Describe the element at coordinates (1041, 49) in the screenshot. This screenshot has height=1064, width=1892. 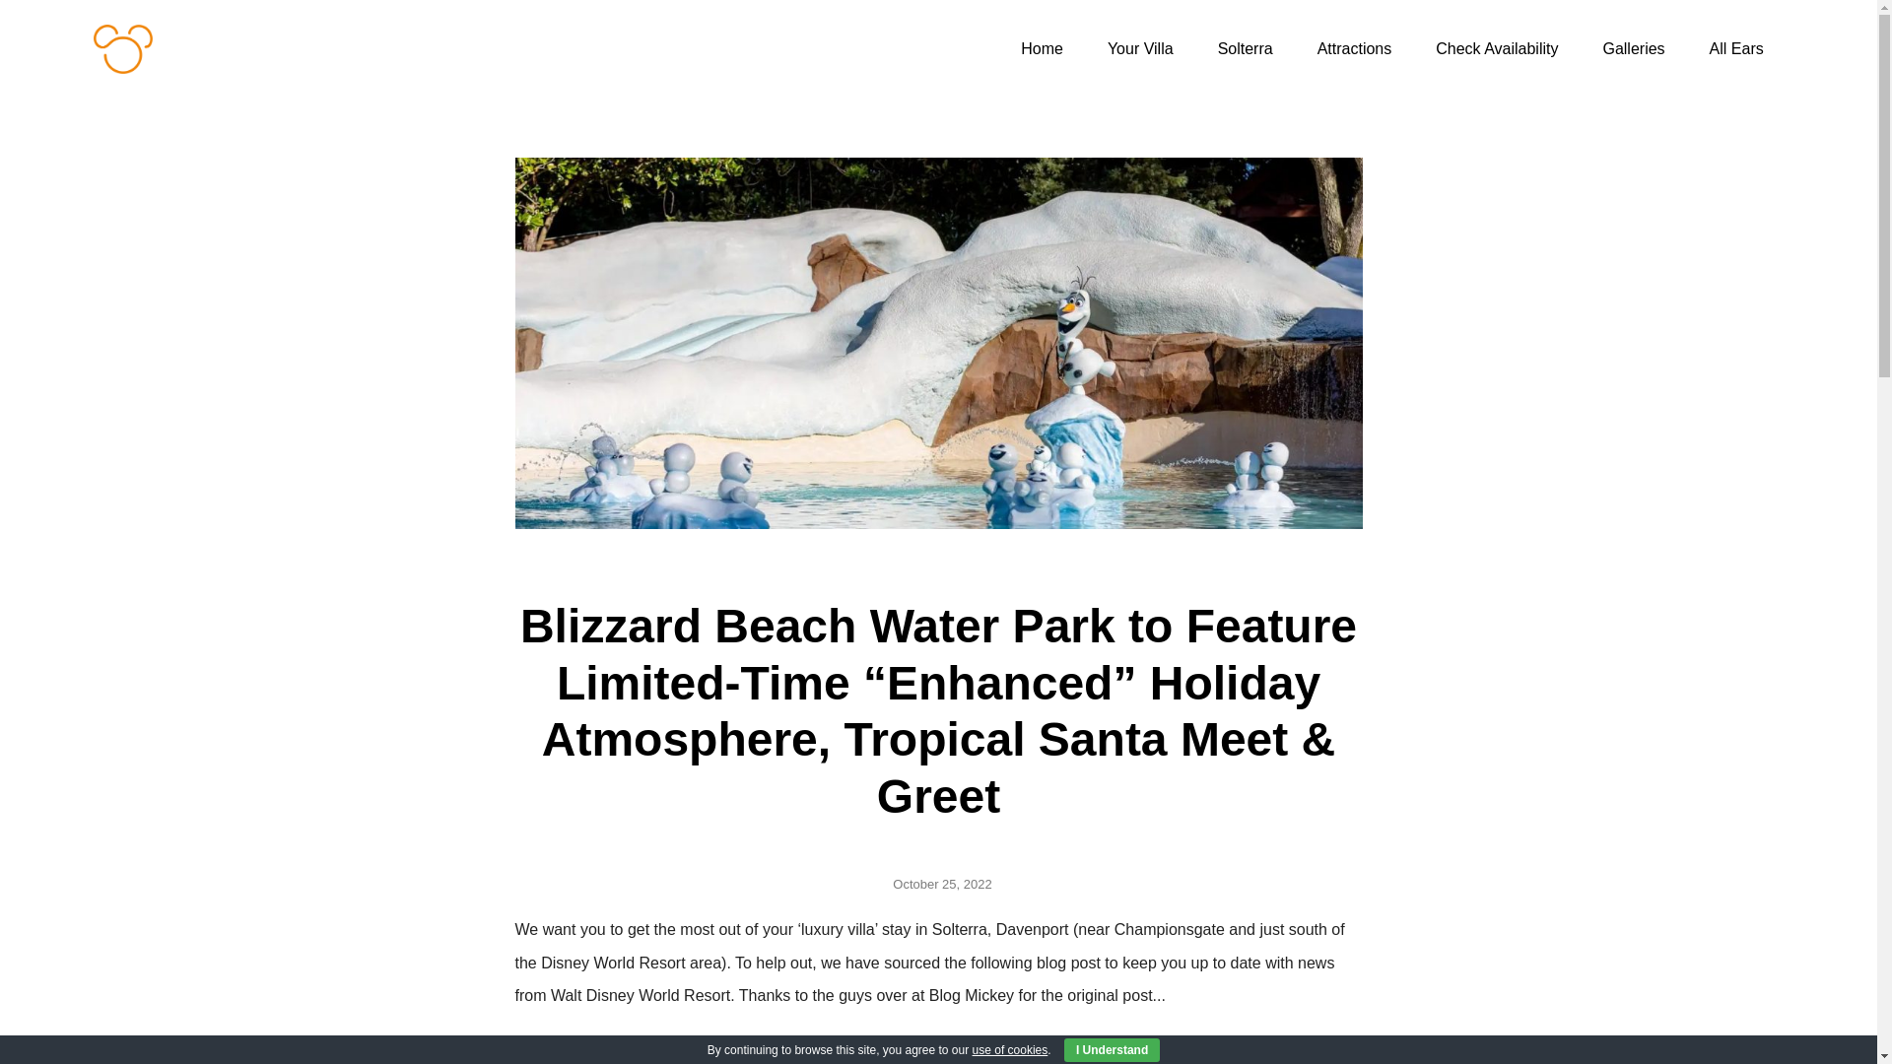
I see `Home` at that location.